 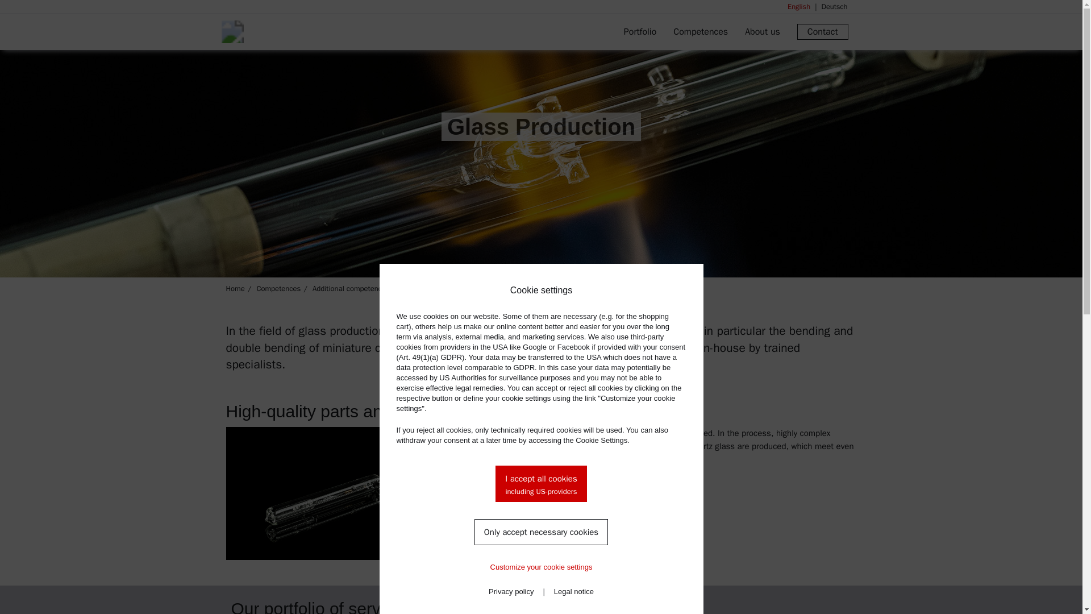 What do you see at coordinates (700, 31) in the screenshot?
I see `Competences` at bounding box center [700, 31].